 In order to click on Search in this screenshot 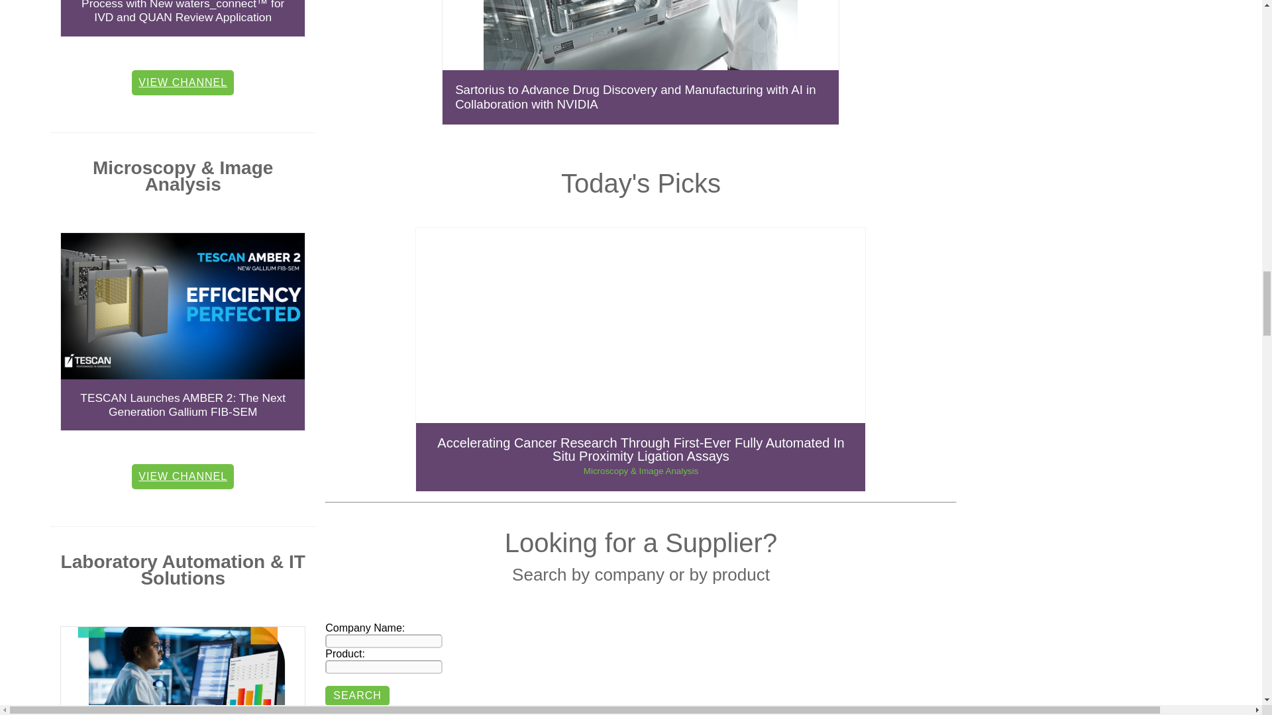, I will do `click(357, 695)`.